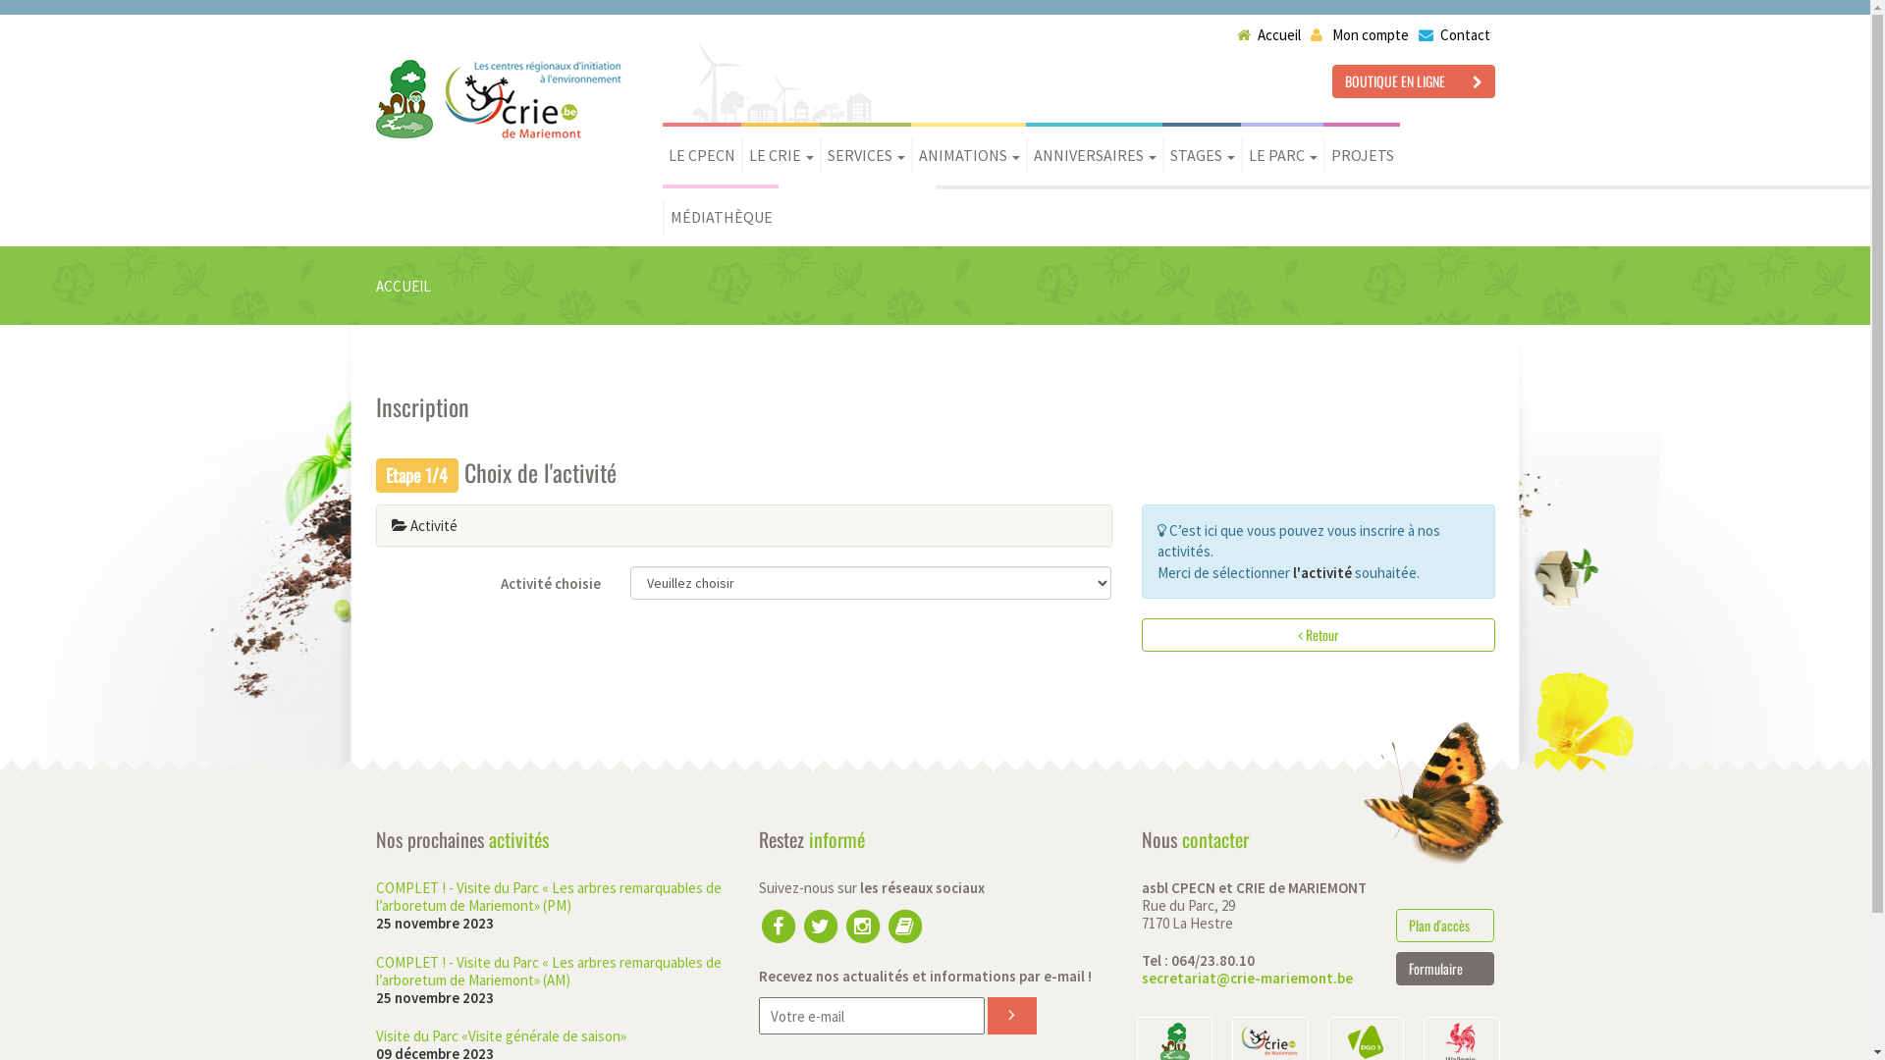 The height and width of the screenshot is (1060, 1885). What do you see at coordinates (1318, 635) in the screenshot?
I see `Retour` at bounding box center [1318, 635].